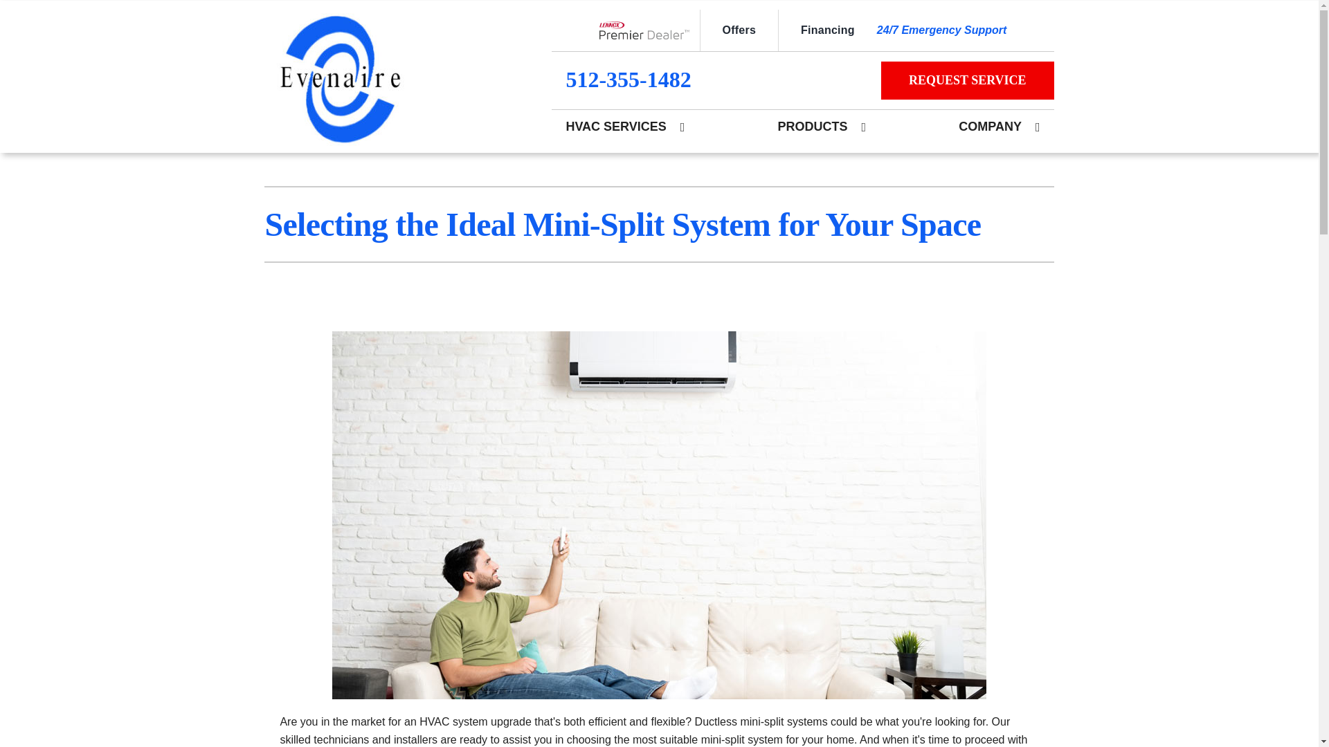 This screenshot has width=1329, height=747. I want to click on REQUEST SERVICE, so click(967, 79).